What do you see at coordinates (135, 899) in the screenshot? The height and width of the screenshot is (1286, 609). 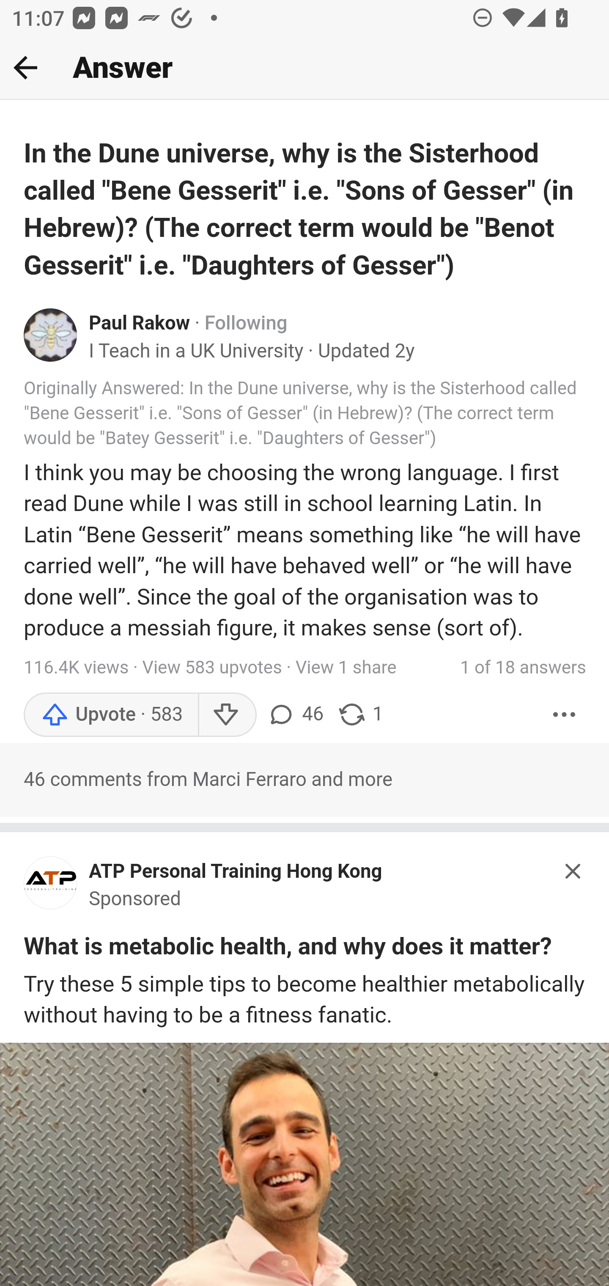 I see `Sponsored` at bounding box center [135, 899].